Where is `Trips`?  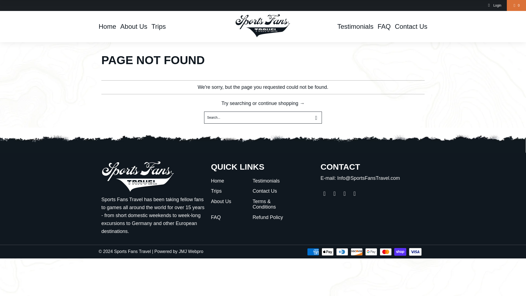 Trips is located at coordinates (158, 26).